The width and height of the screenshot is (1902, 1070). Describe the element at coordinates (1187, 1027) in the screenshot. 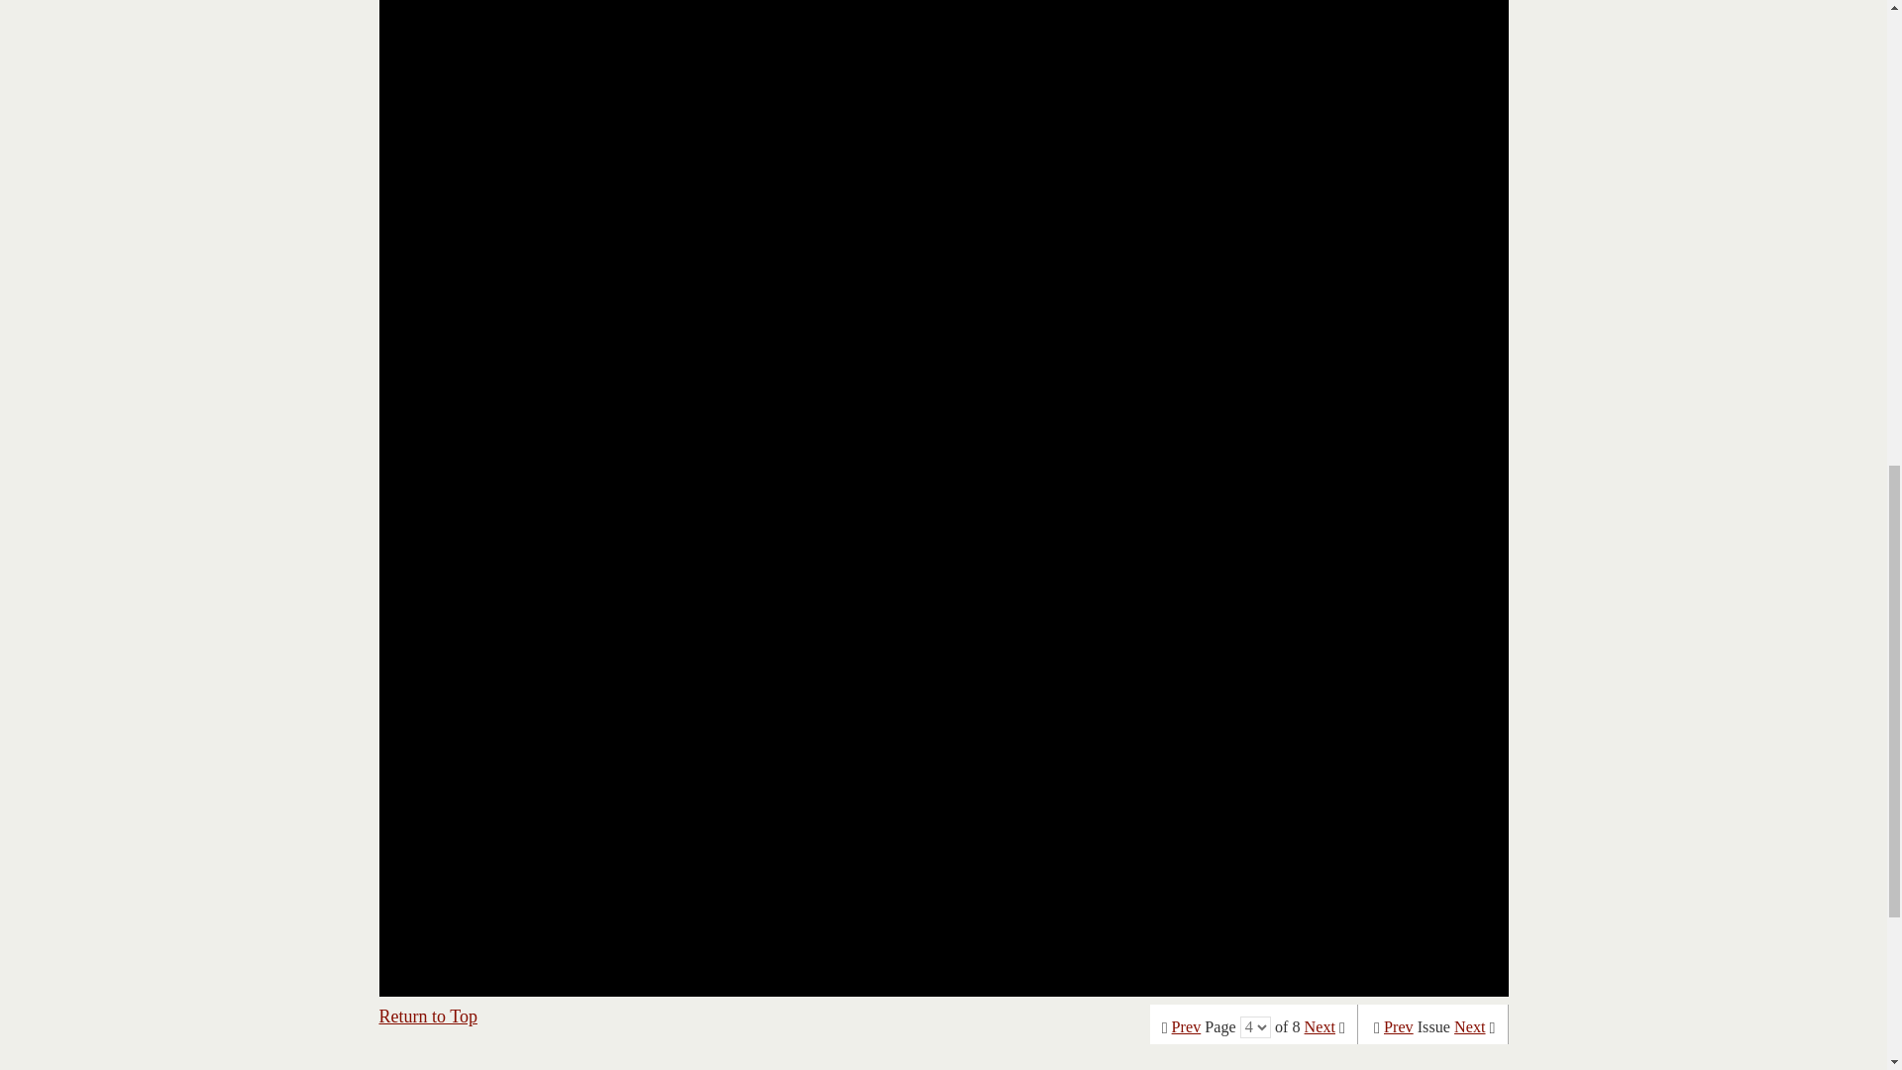

I see `Prev` at that location.